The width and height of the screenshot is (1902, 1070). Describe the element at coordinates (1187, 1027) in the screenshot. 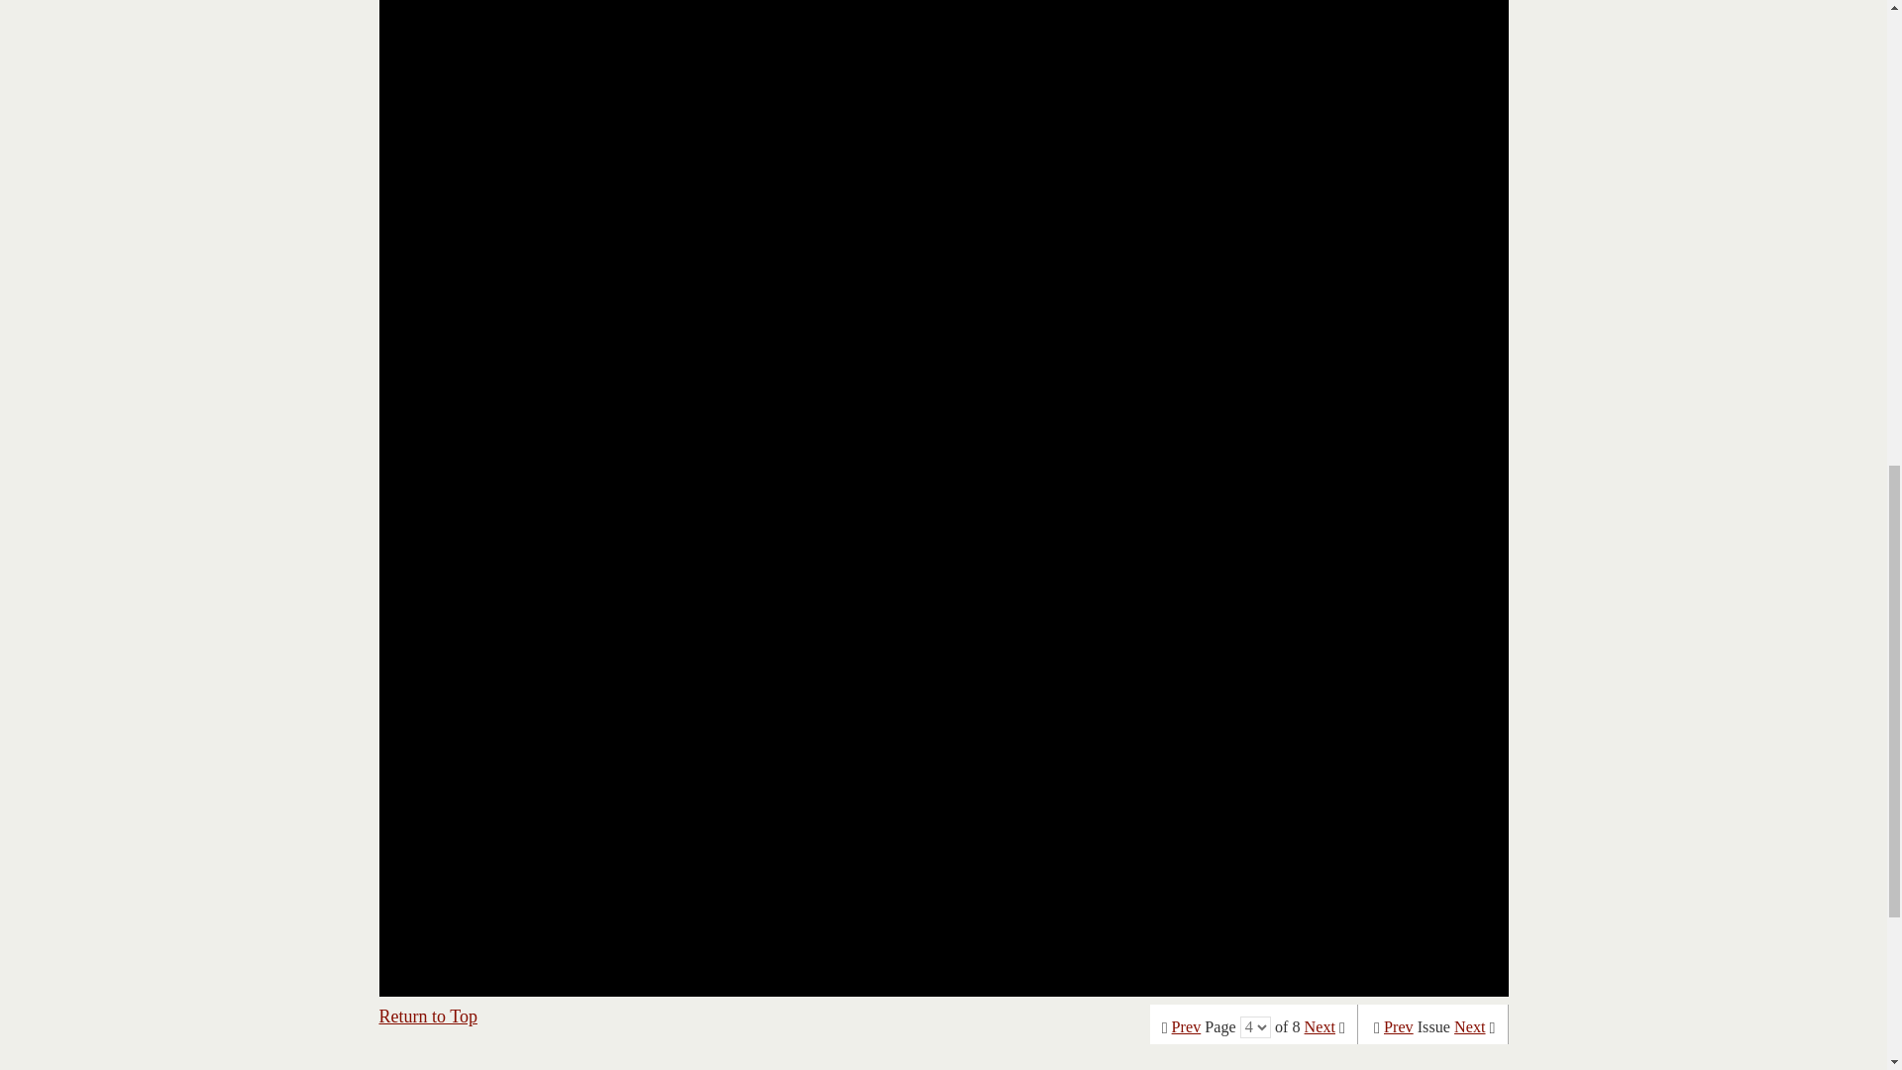

I see `Prev` at that location.